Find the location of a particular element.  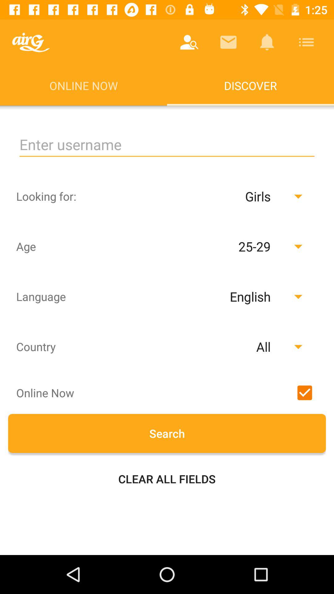

enter username is located at coordinates (167, 145).